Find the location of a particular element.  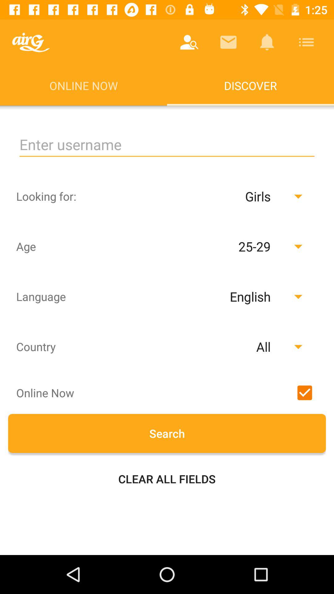

enter username is located at coordinates (167, 145).